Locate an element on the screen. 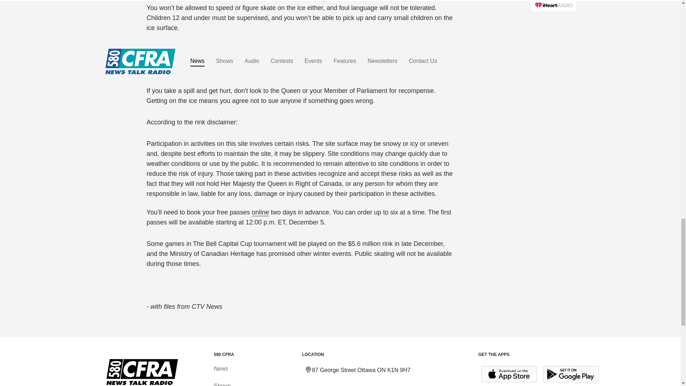  Shows is located at coordinates (222, 385).